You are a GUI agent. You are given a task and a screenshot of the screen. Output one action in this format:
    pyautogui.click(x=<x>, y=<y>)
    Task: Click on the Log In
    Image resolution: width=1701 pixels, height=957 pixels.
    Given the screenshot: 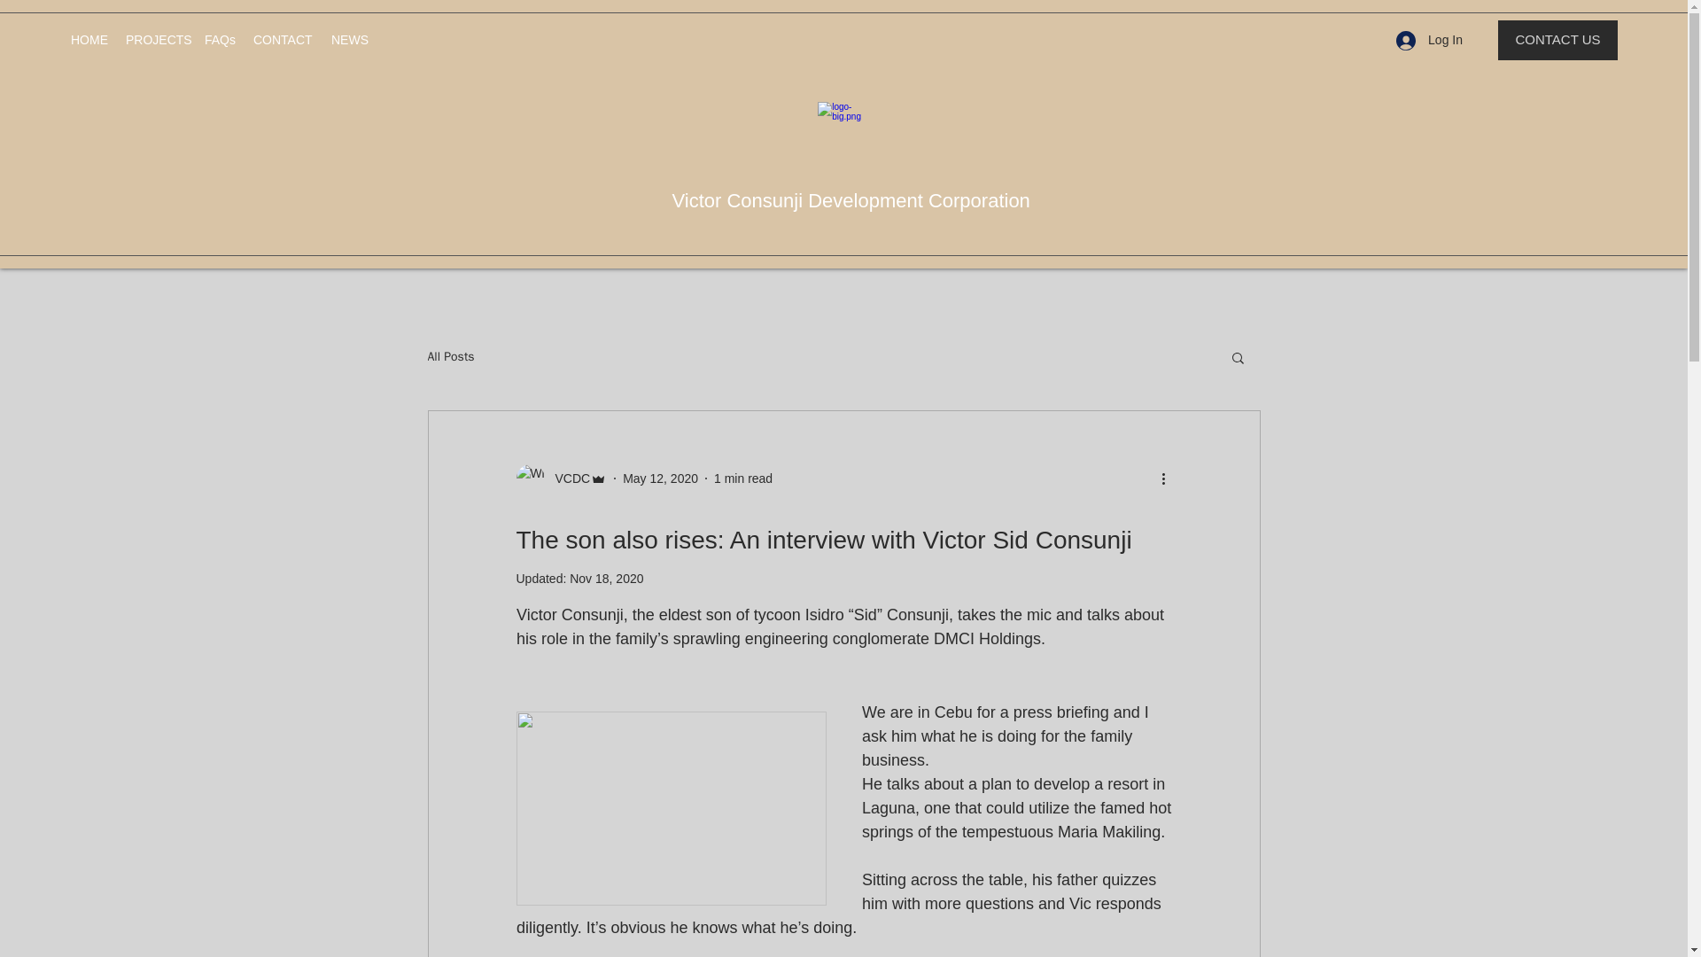 What is the action you would take?
    pyautogui.click(x=1429, y=40)
    